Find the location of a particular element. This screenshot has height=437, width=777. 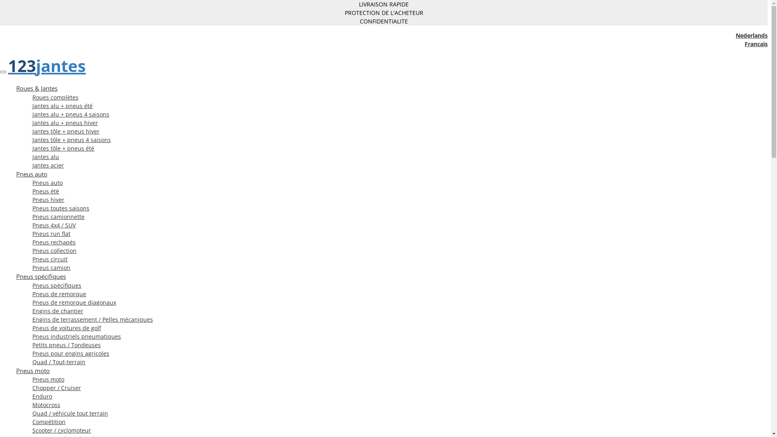

Pneus toutes saisons is located at coordinates (61, 208).